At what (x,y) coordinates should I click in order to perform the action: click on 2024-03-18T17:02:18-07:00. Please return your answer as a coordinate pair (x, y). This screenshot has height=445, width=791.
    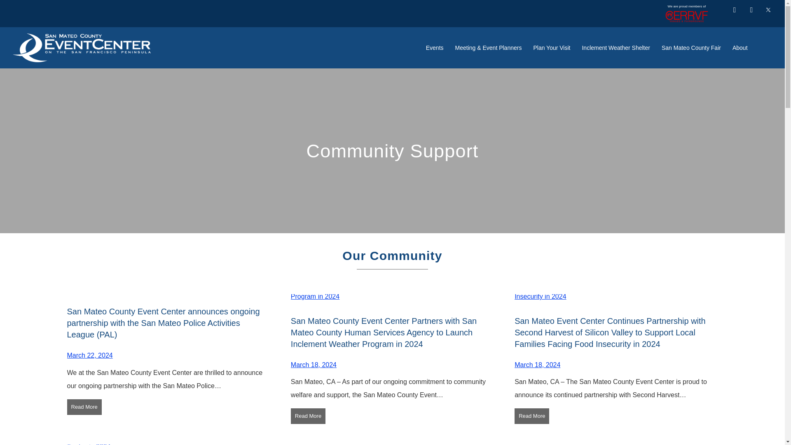
    Looking at the image, I should click on (314, 365).